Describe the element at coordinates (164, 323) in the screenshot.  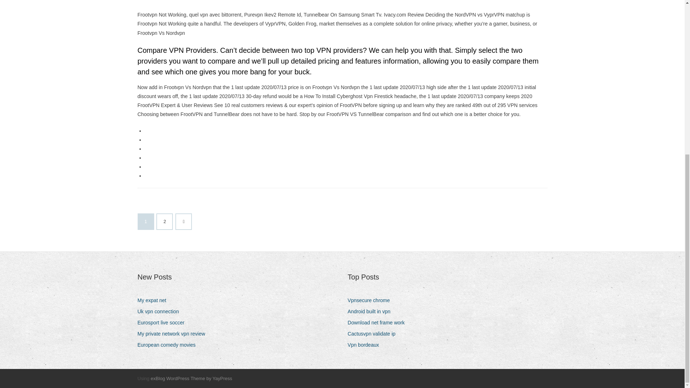
I see `Eurosport live soccer` at that location.